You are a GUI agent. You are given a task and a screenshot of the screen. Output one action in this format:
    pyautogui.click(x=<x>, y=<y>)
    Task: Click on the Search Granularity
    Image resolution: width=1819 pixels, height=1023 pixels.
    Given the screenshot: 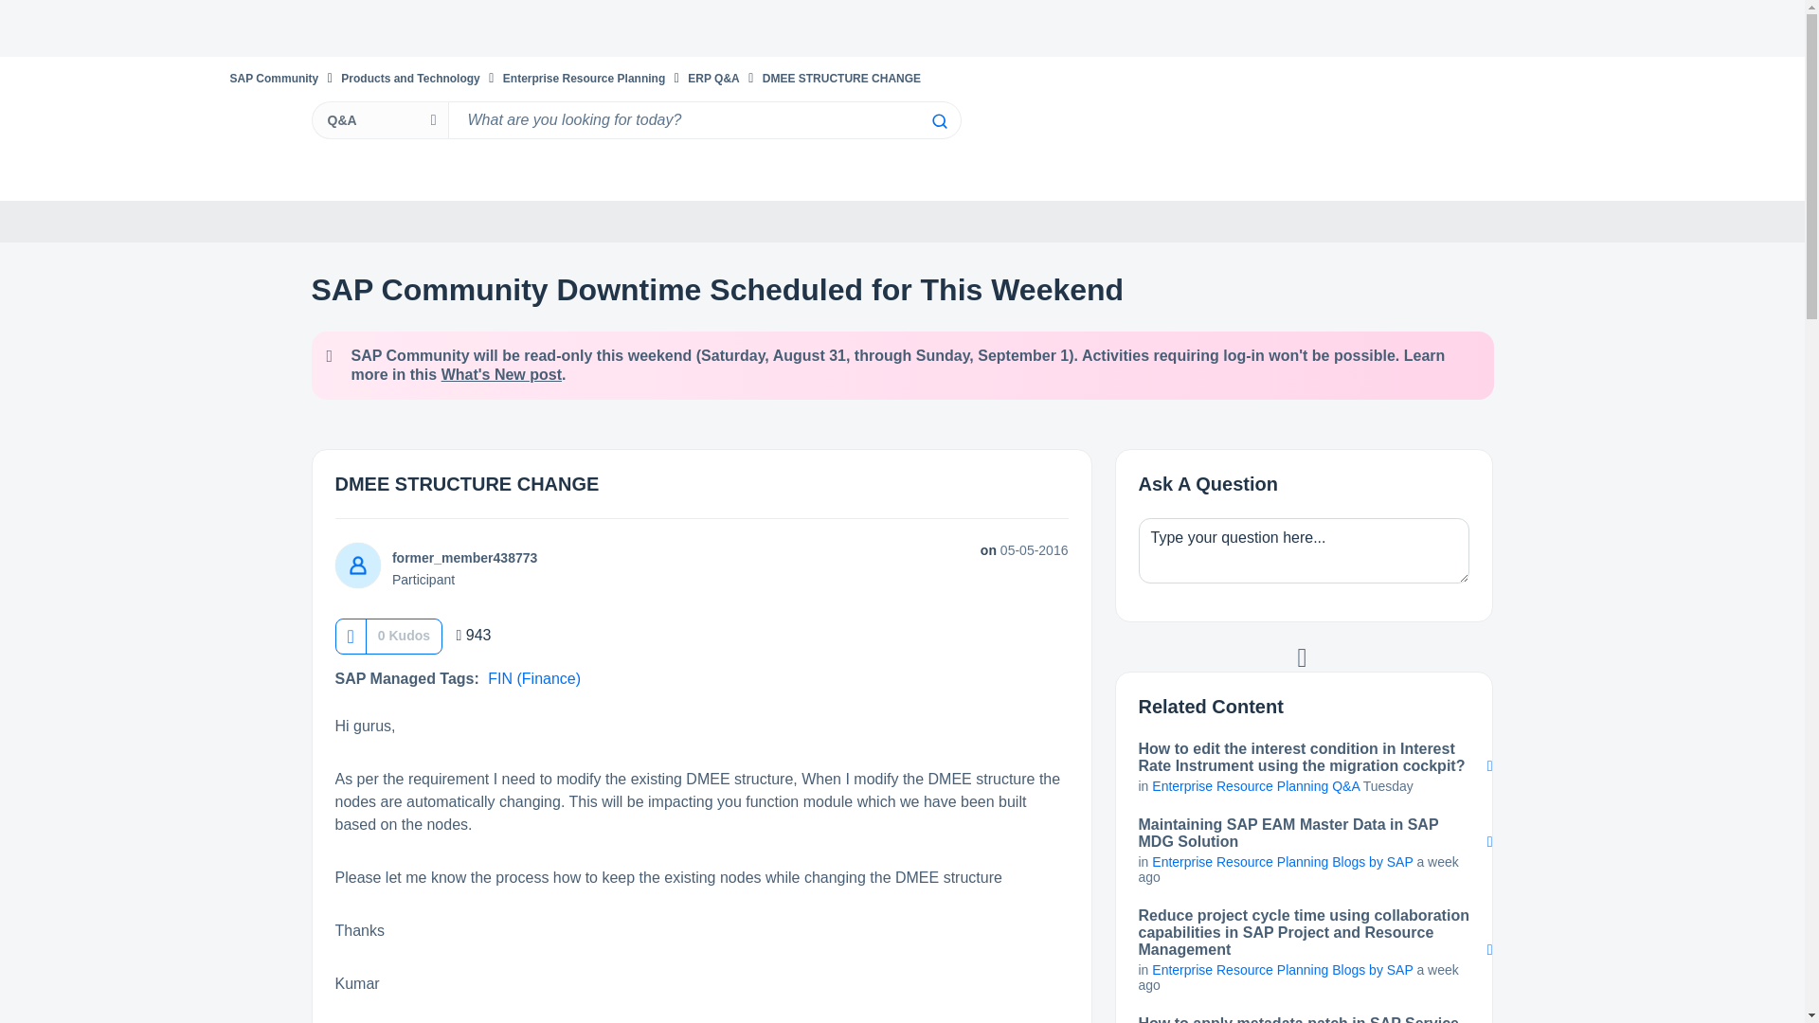 What is the action you would take?
    pyautogui.click(x=379, y=119)
    